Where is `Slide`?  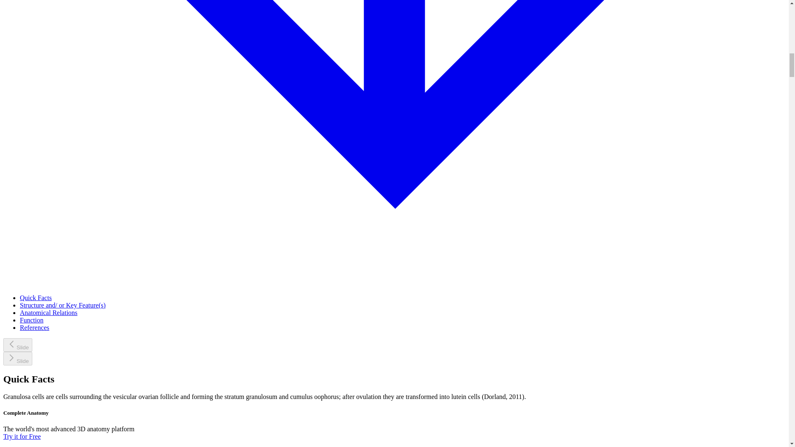
Slide is located at coordinates (17, 344).